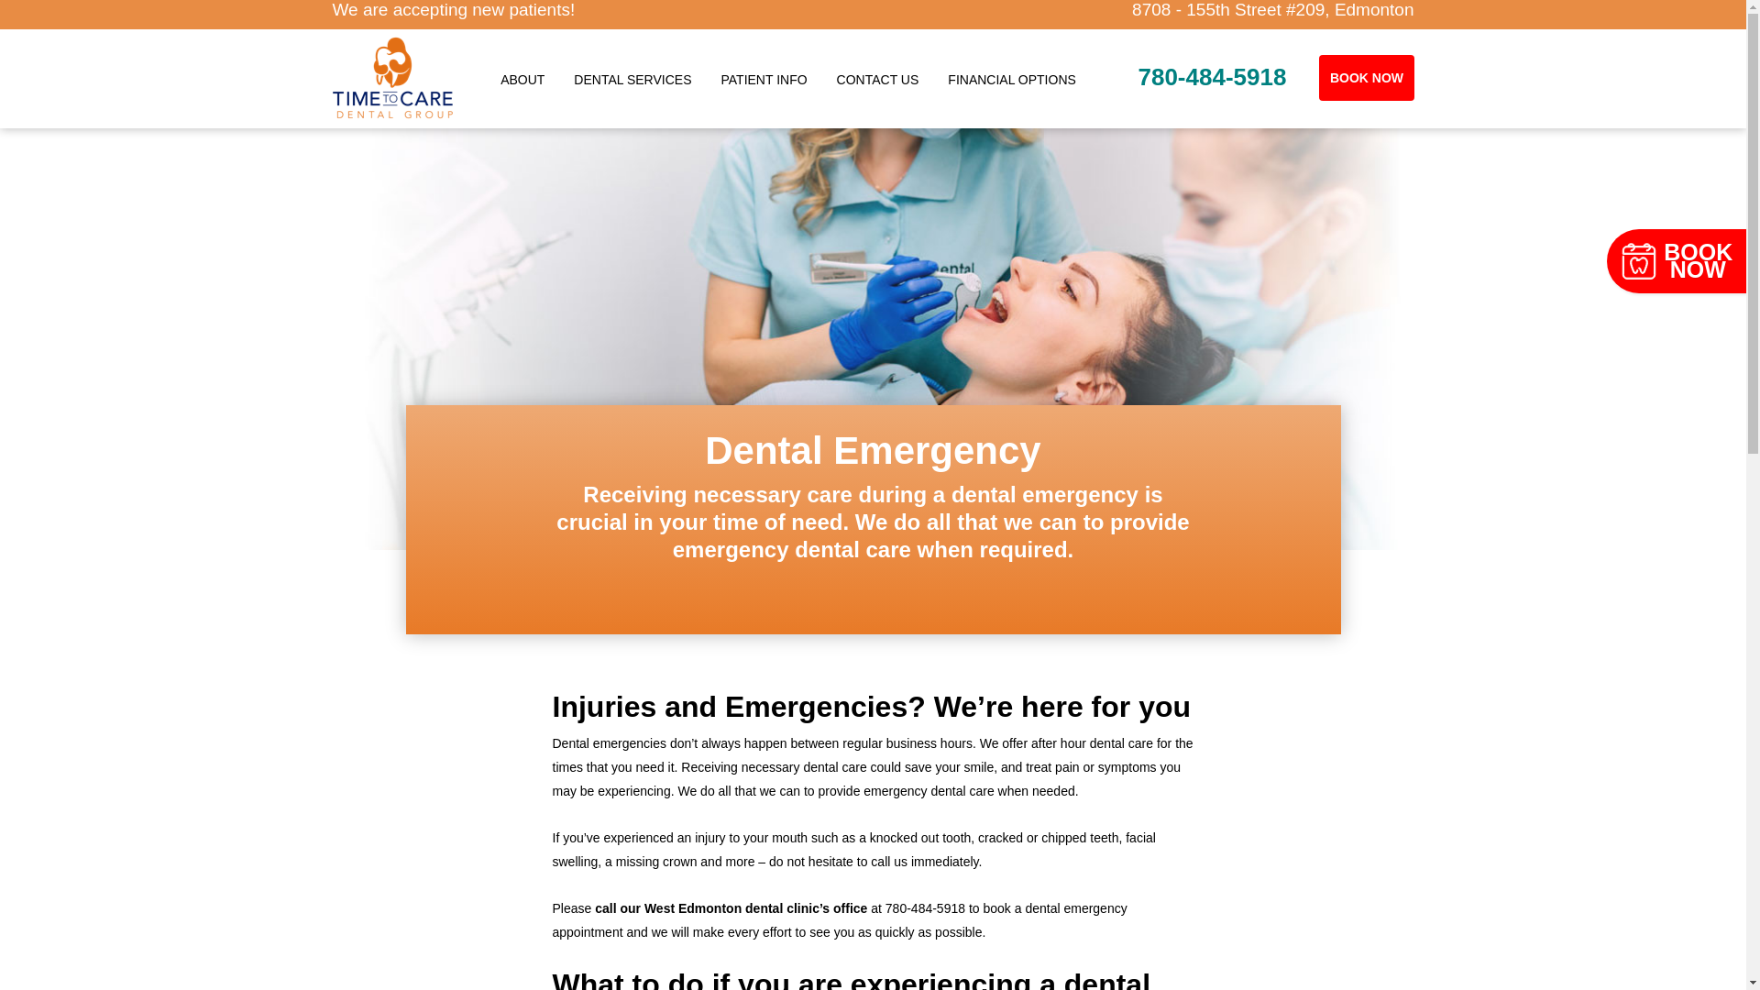  What do you see at coordinates (522, 78) in the screenshot?
I see `ABOUT` at bounding box center [522, 78].